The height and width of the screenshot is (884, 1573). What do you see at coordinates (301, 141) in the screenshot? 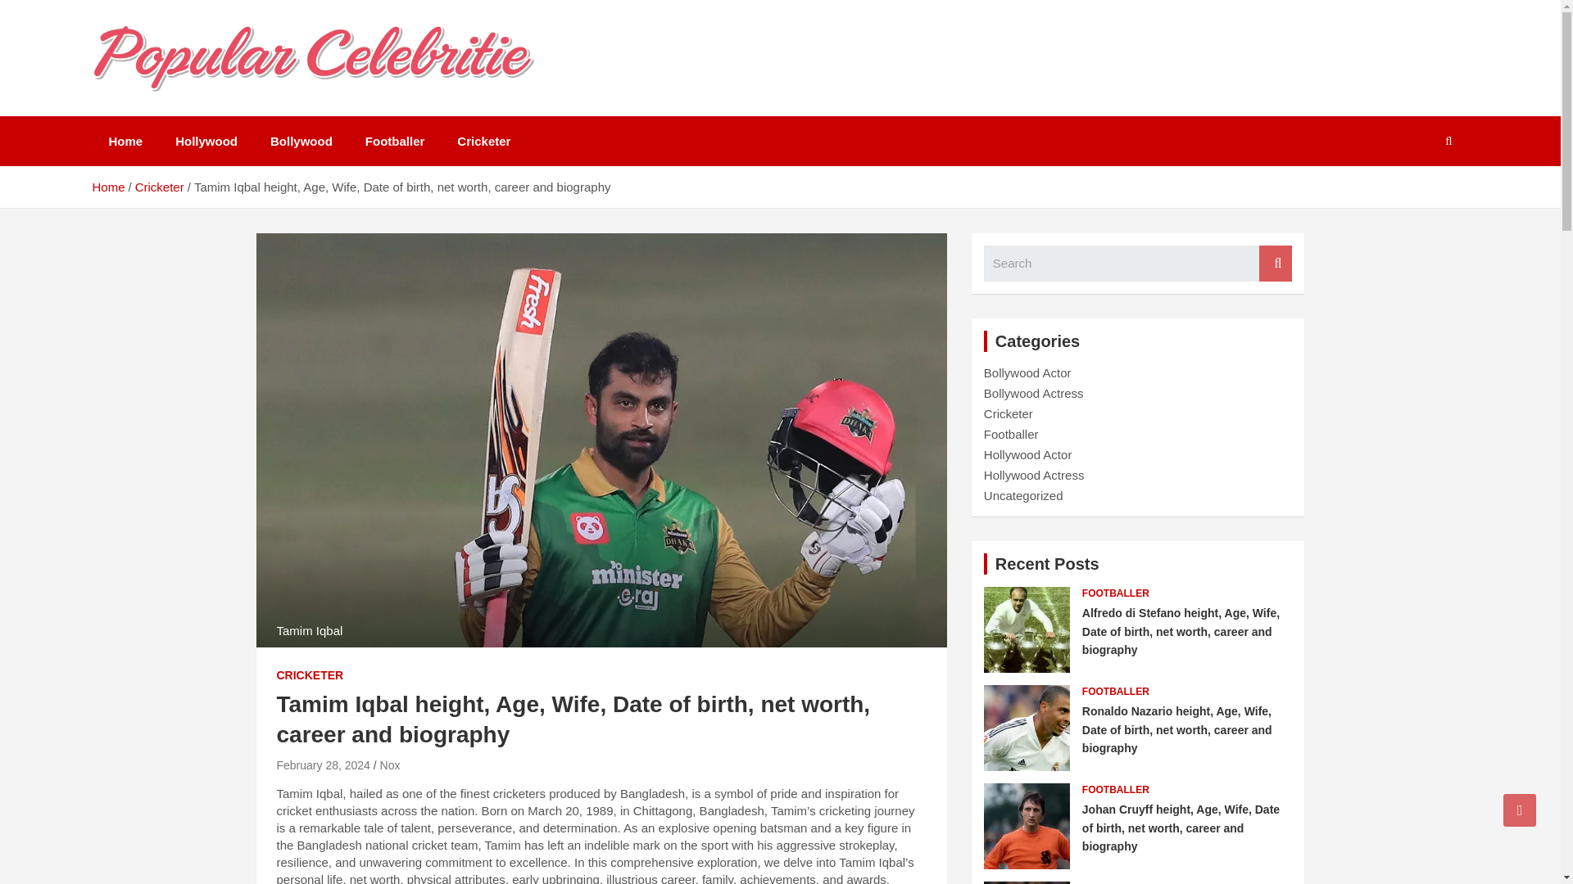
I see `Bollywood` at bounding box center [301, 141].